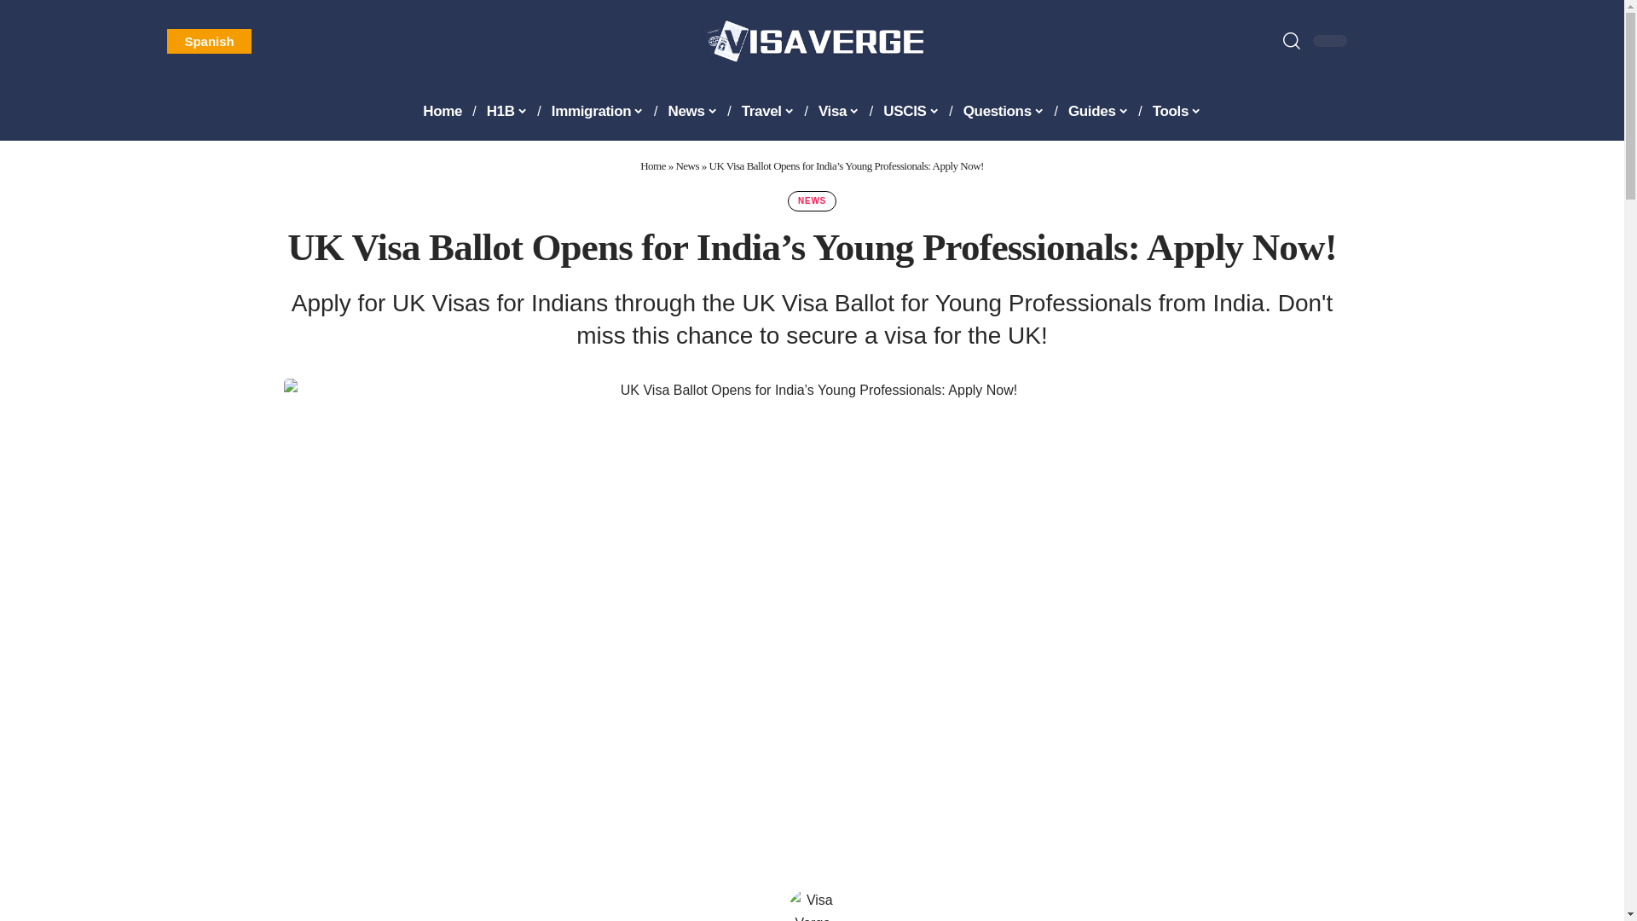 The width and height of the screenshot is (1637, 921). I want to click on Visa, so click(839, 111).